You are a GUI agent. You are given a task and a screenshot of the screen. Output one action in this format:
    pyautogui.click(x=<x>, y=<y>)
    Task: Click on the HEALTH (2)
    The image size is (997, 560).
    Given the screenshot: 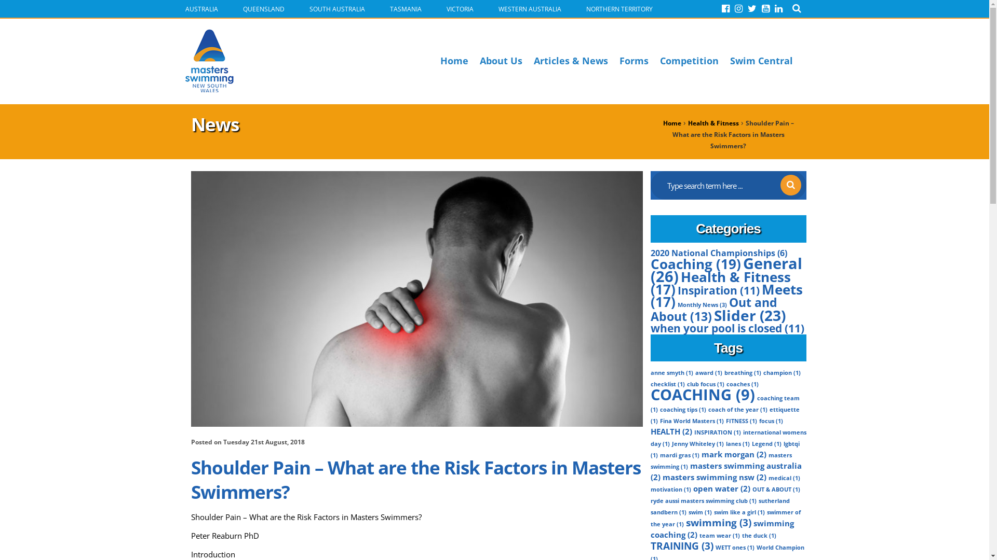 What is the action you would take?
    pyautogui.click(x=671, y=431)
    